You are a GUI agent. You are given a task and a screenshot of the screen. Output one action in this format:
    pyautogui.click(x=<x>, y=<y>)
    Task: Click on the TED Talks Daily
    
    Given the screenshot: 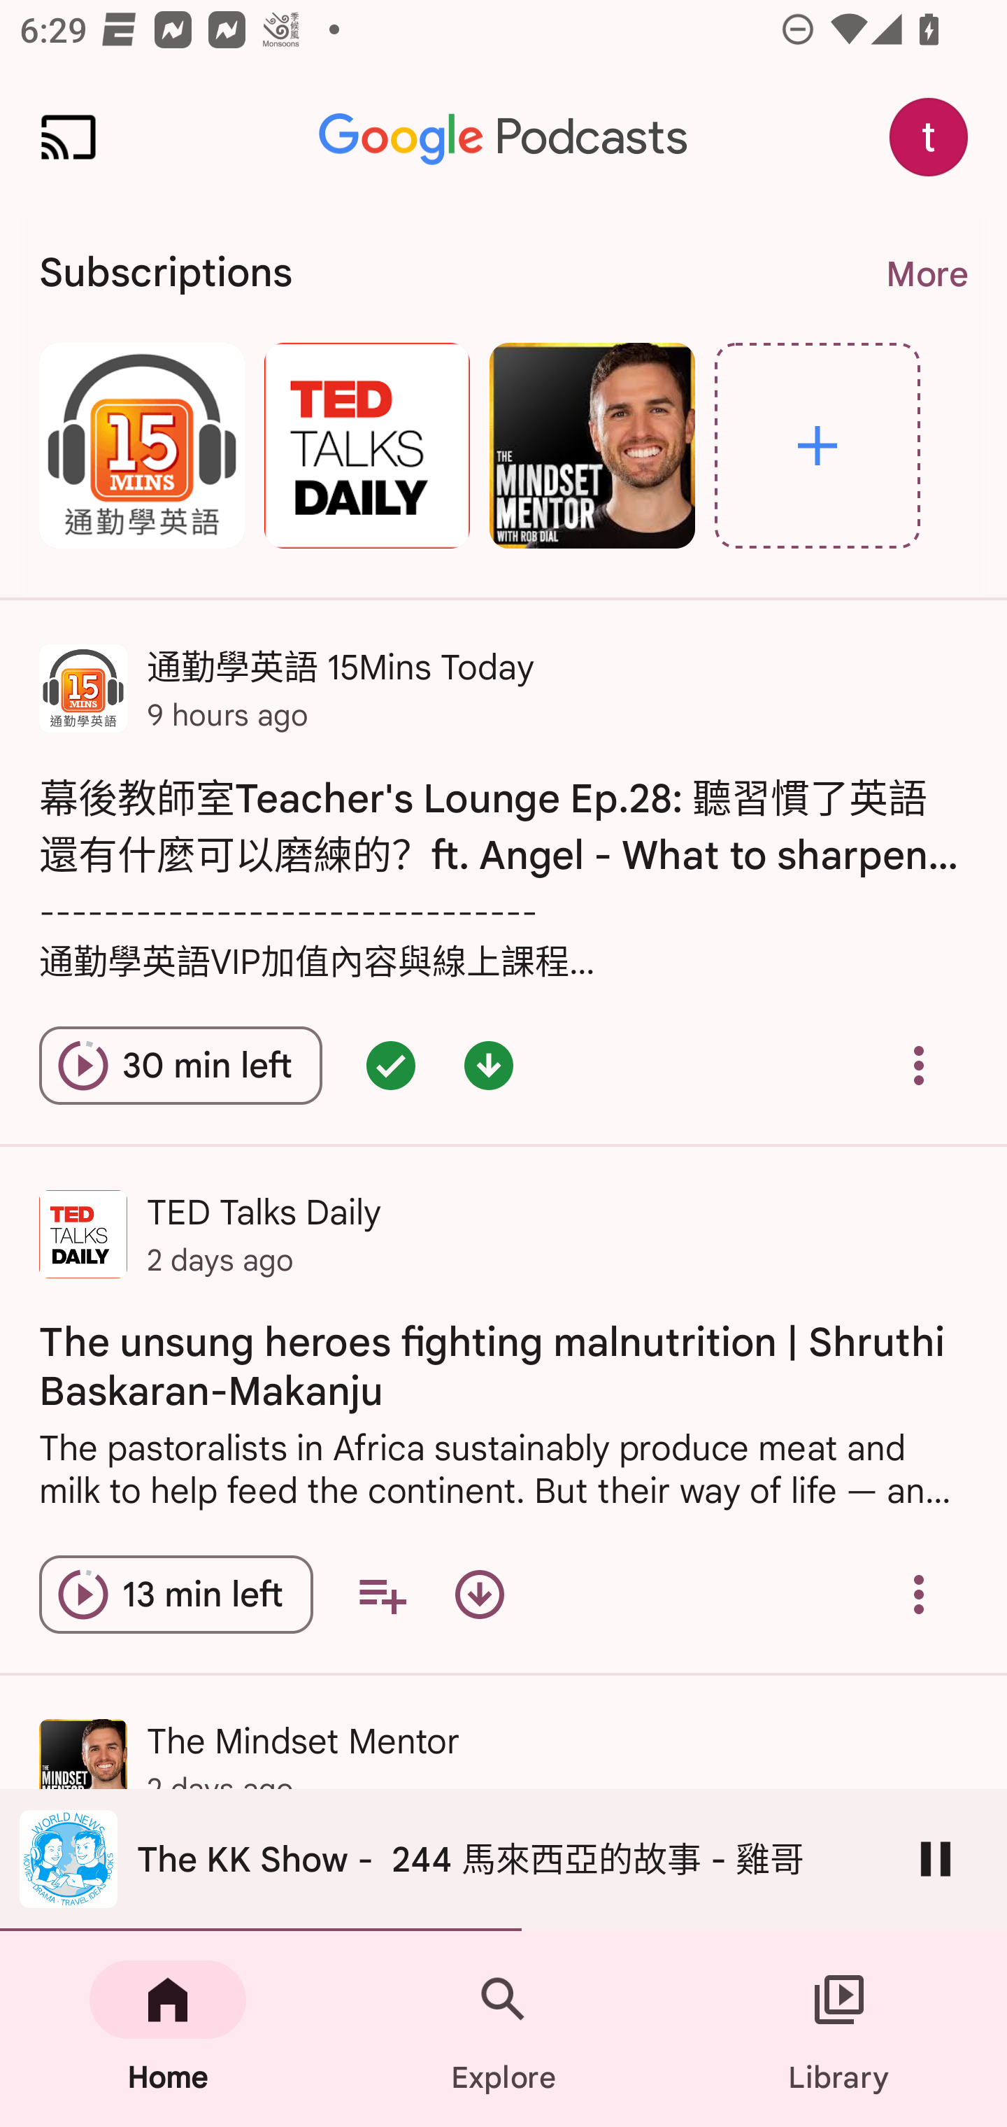 What is the action you would take?
    pyautogui.click(x=366, y=445)
    